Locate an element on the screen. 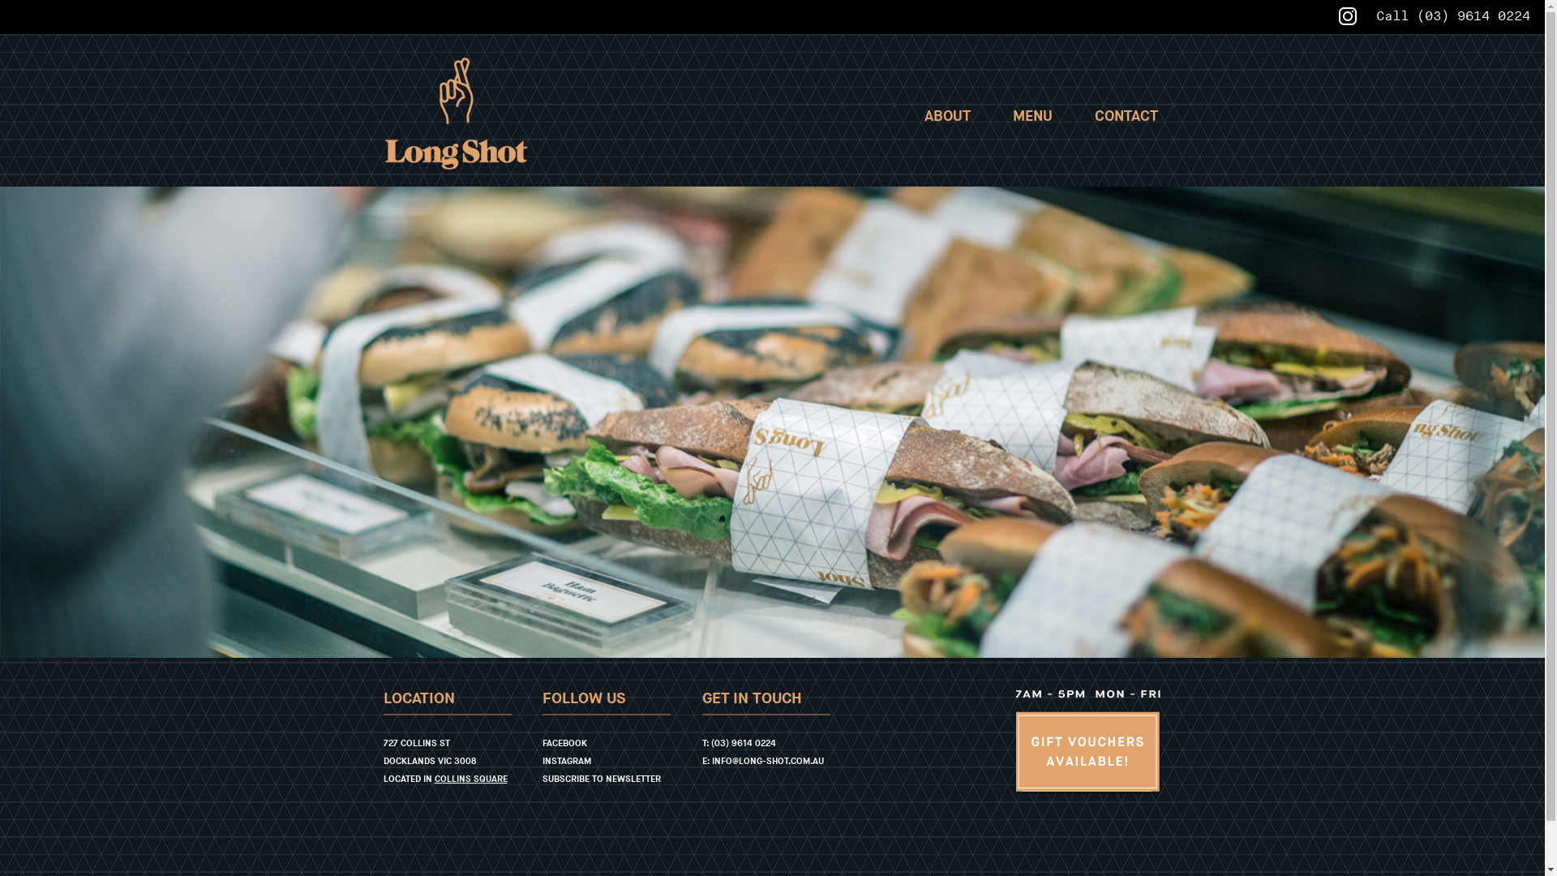 This screenshot has height=876, width=1557. (03) 9614 0224 is located at coordinates (744, 743).